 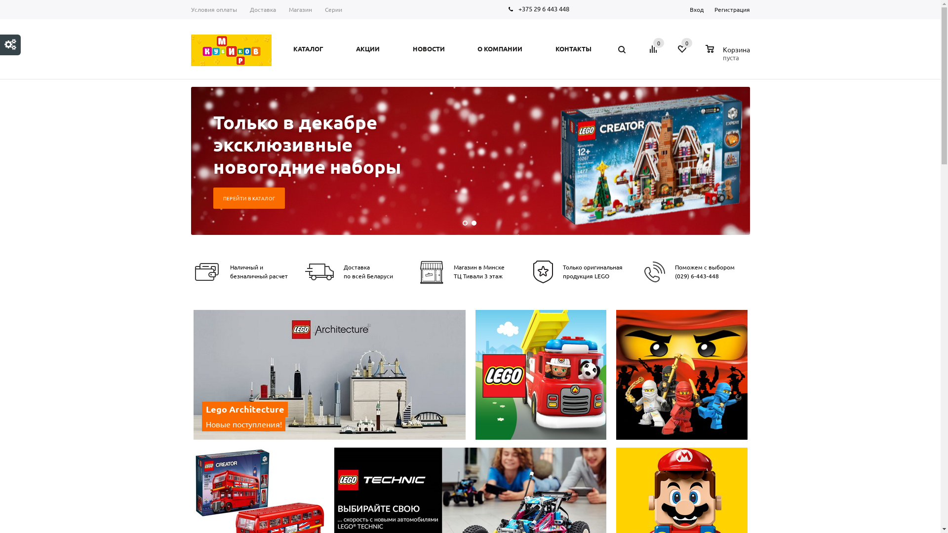 What do you see at coordinates (474, 223) in the screenshot?
I see `2` at bounding box center [474, 223].